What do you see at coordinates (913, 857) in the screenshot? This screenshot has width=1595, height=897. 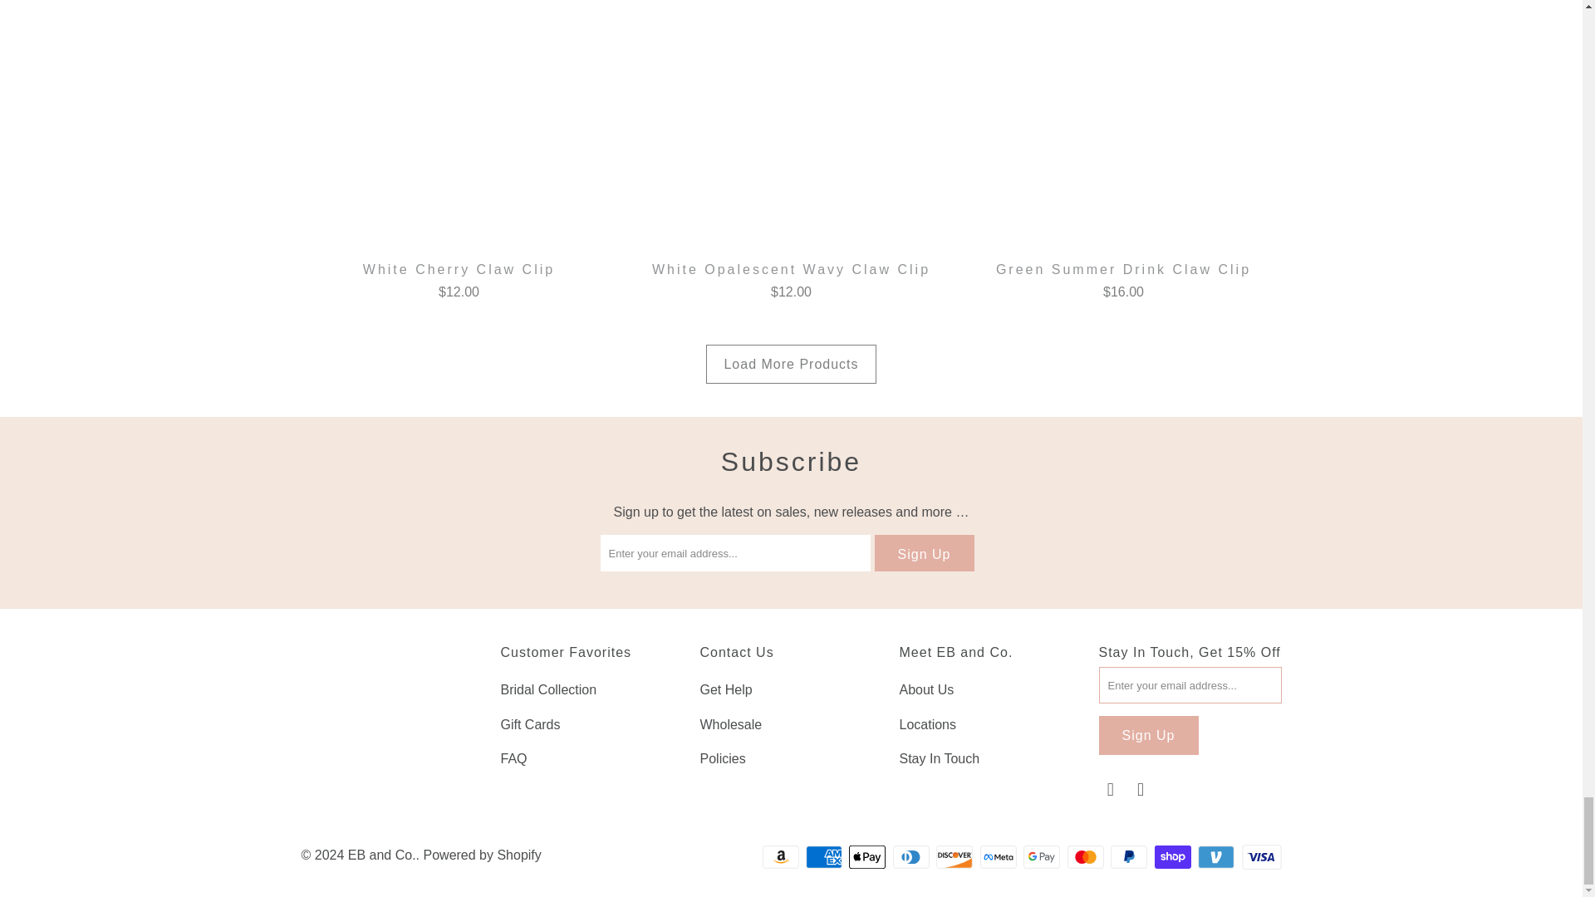 I see `Diners Club` at bounding box center [913, 857].